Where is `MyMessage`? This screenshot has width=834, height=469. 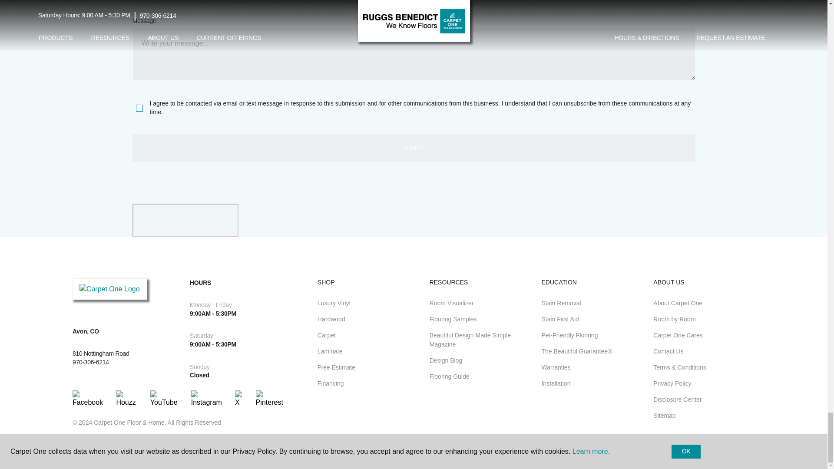
MyMessage is located at coordinates (413, 53).